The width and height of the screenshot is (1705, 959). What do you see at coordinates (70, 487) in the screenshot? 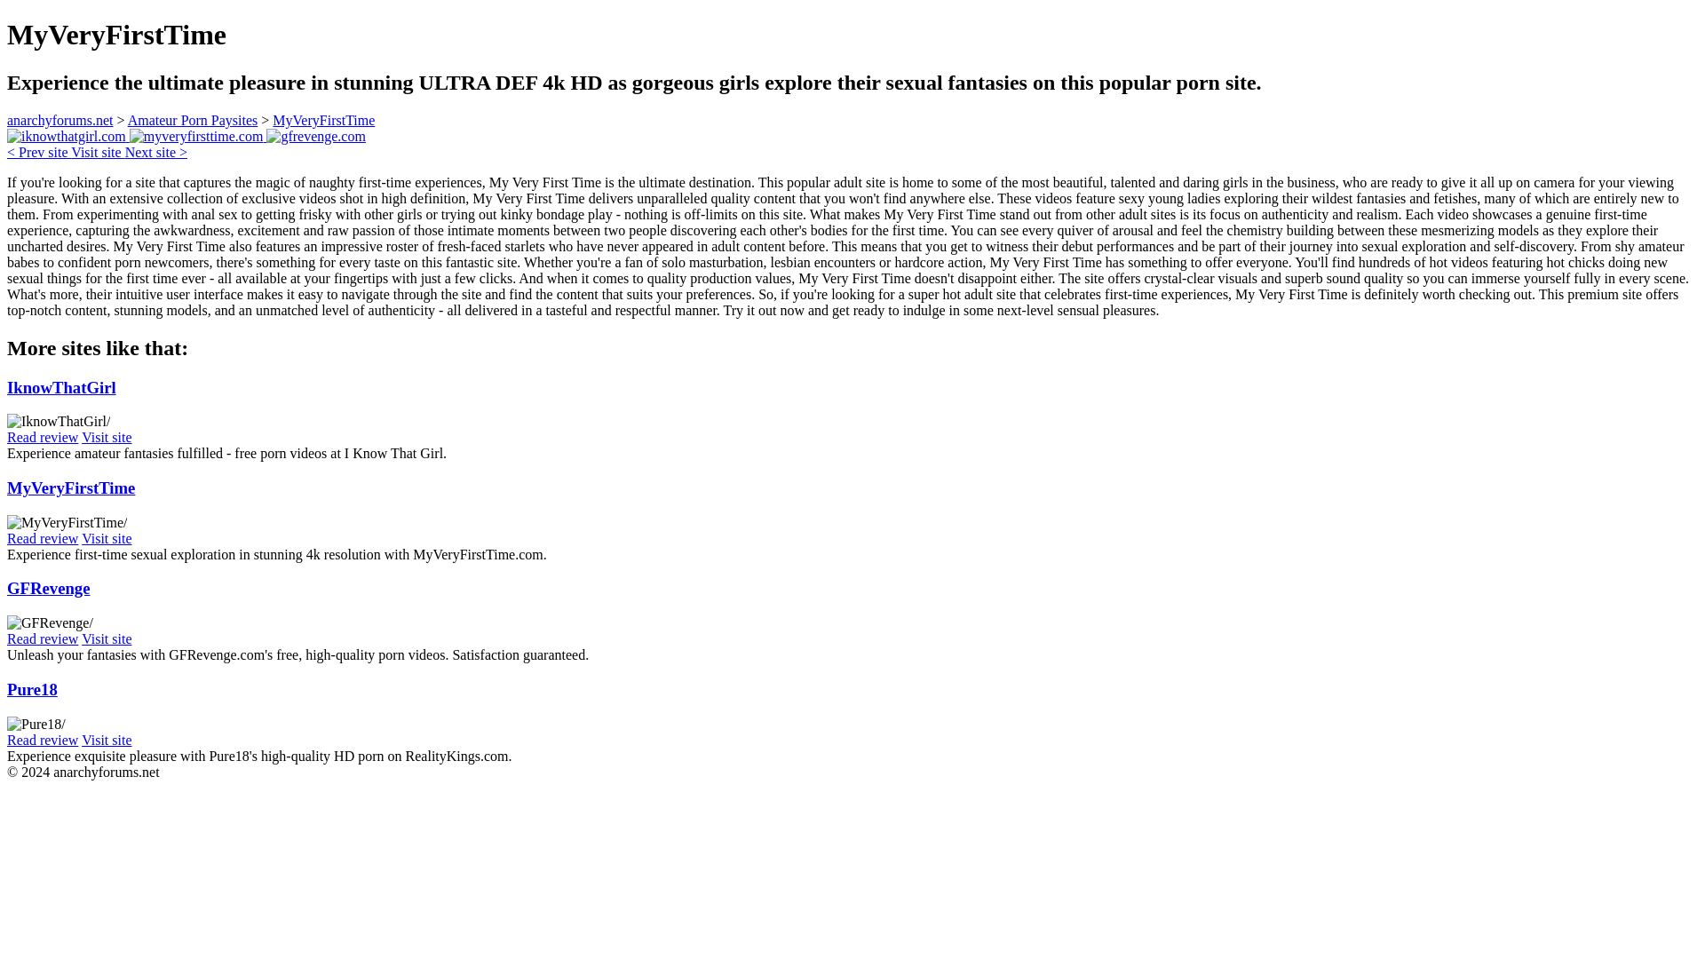
I see `MyVeryFirstTime` at bounding box center [70, 487].